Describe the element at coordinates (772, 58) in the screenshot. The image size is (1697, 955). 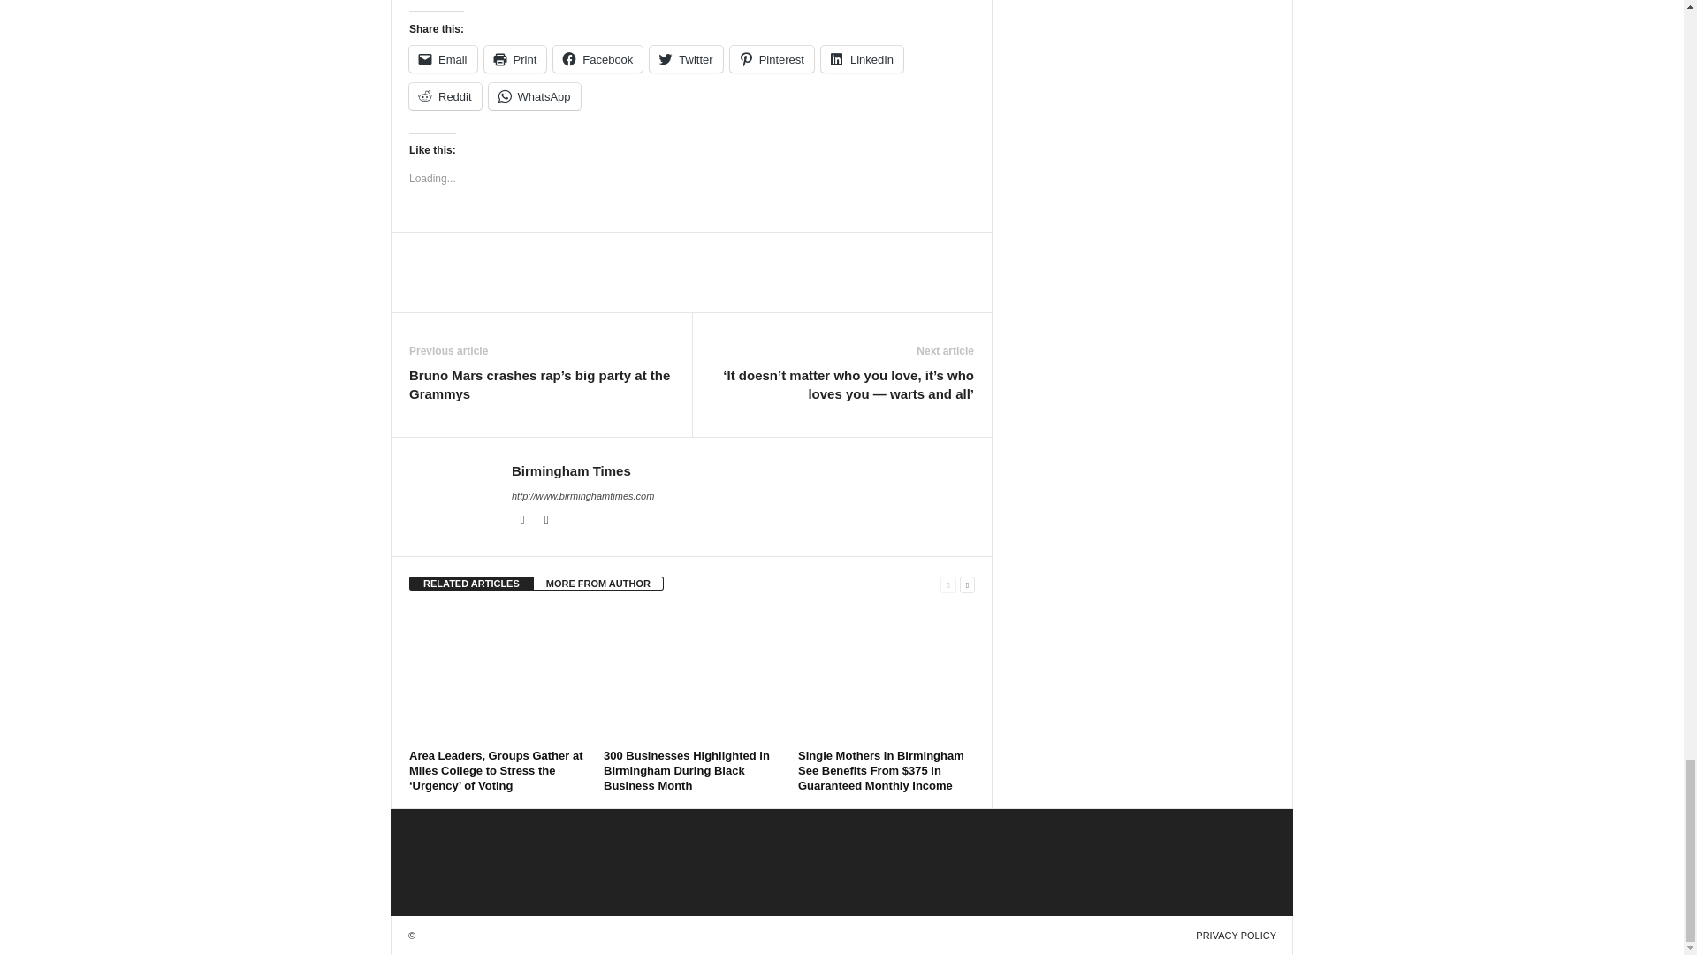
I see `Click to share on Pinterest` at that location.